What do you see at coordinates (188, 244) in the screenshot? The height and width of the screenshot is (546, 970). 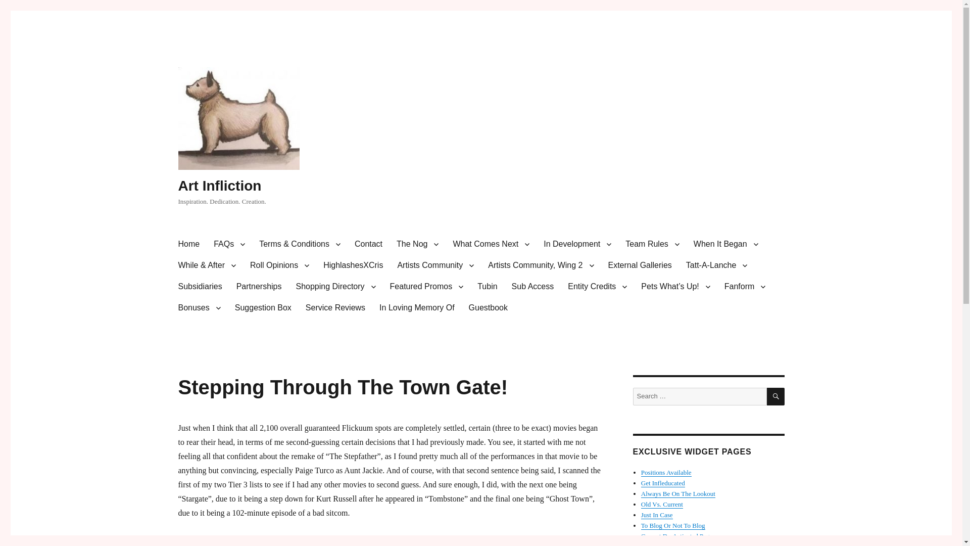 I see `Home` at bounding box center [188, 244].